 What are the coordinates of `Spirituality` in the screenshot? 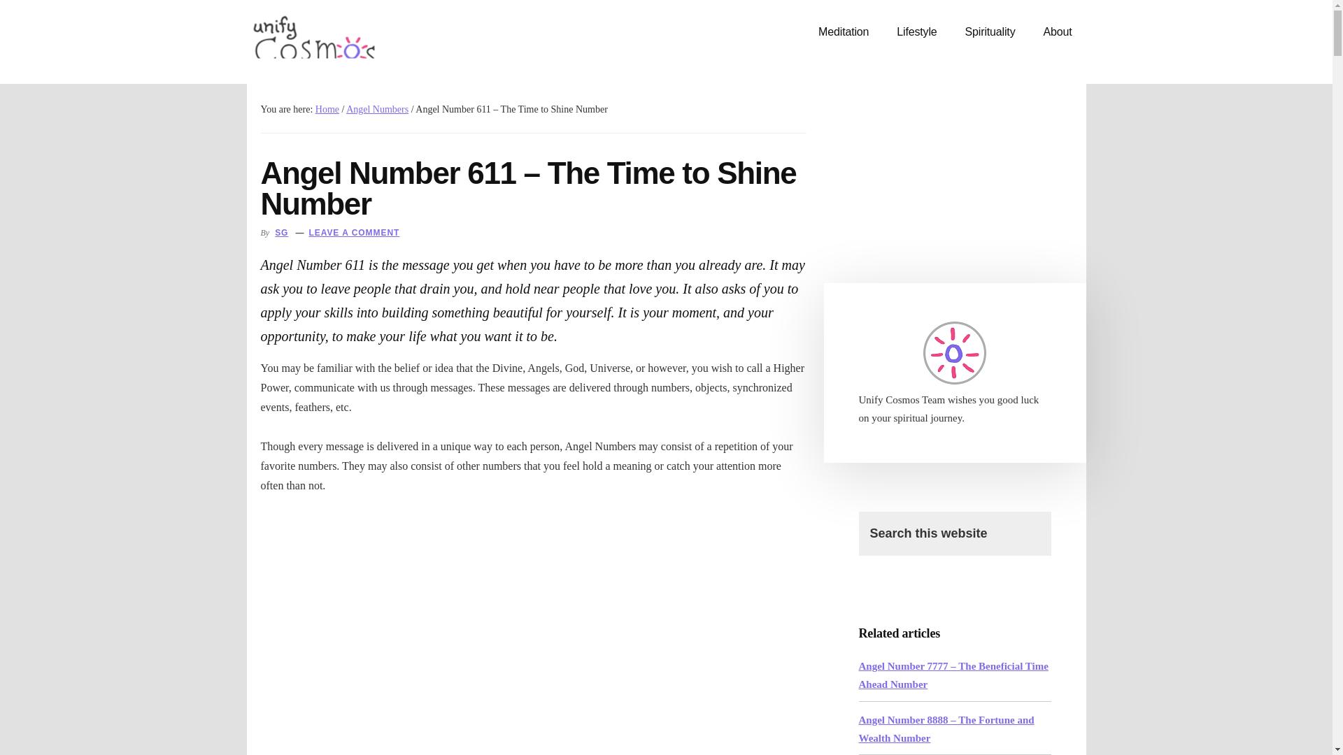 It's located at (990, 32).